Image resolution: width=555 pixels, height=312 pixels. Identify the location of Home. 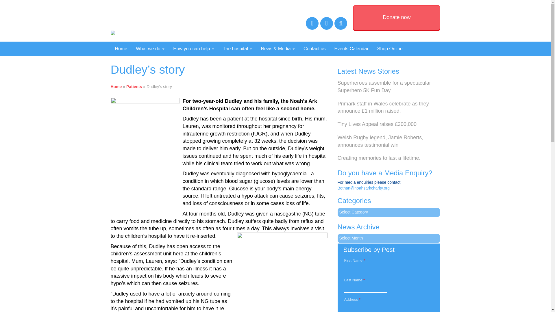
(121, 49).